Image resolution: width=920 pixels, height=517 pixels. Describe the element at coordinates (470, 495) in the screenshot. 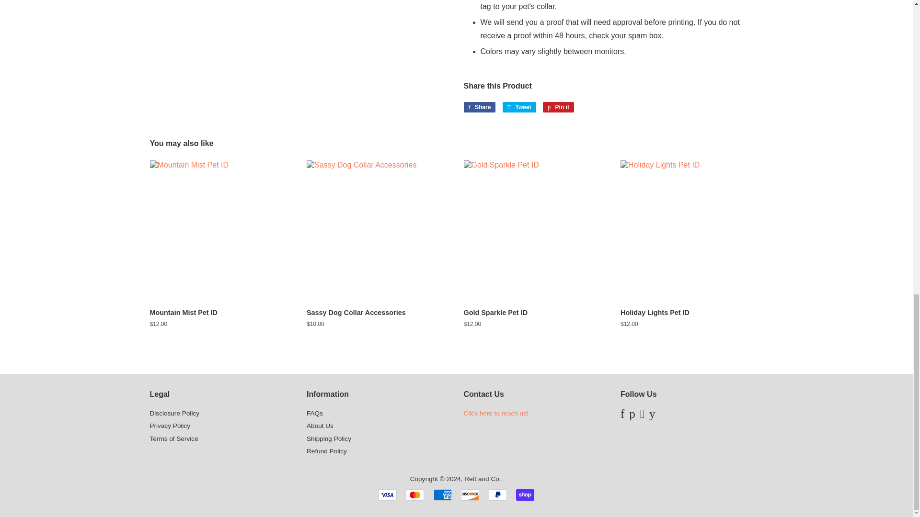

I see `Discover` at that location.